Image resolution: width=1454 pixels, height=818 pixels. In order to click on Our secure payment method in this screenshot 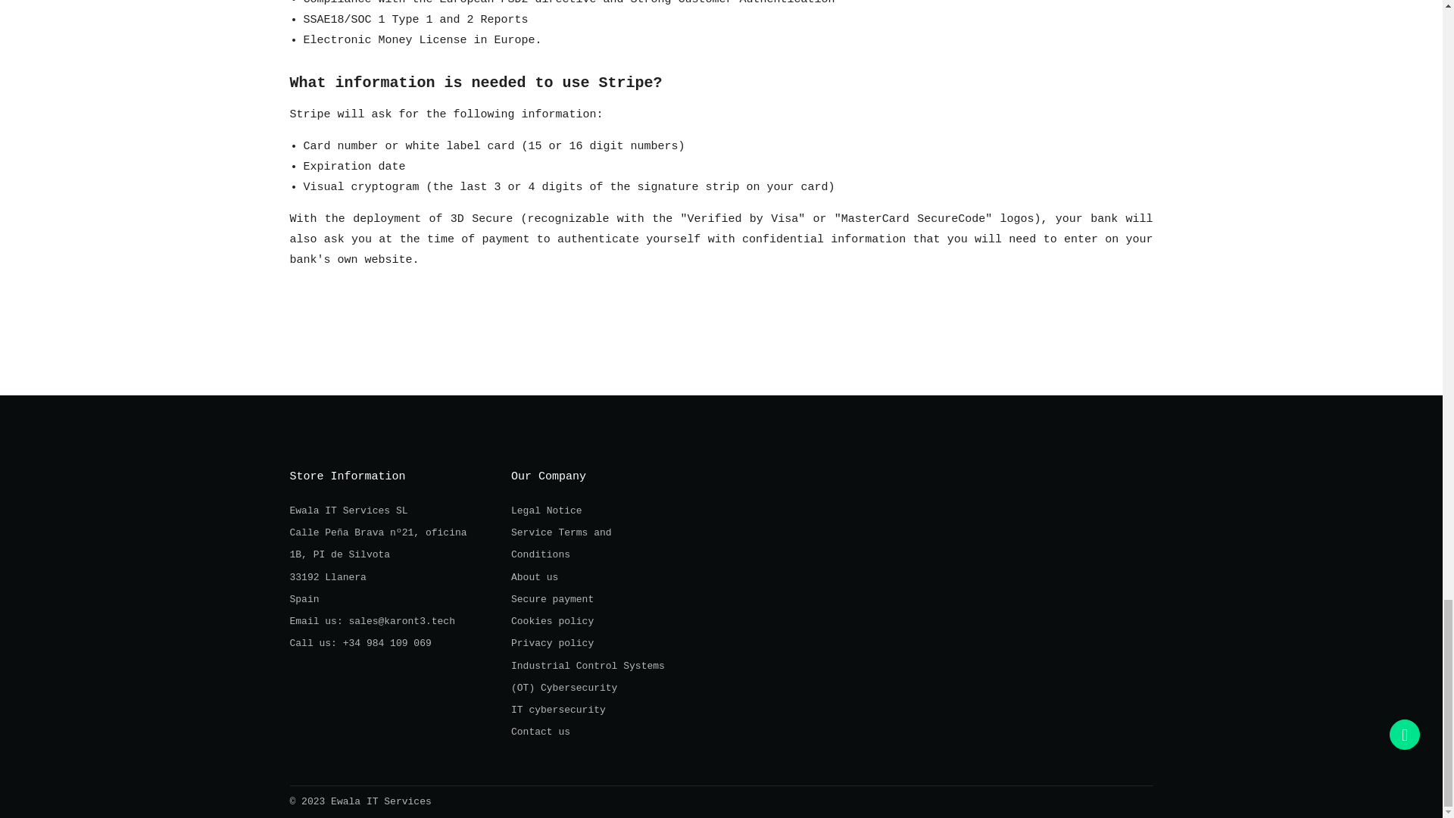, I will do `click(552, 600)`.